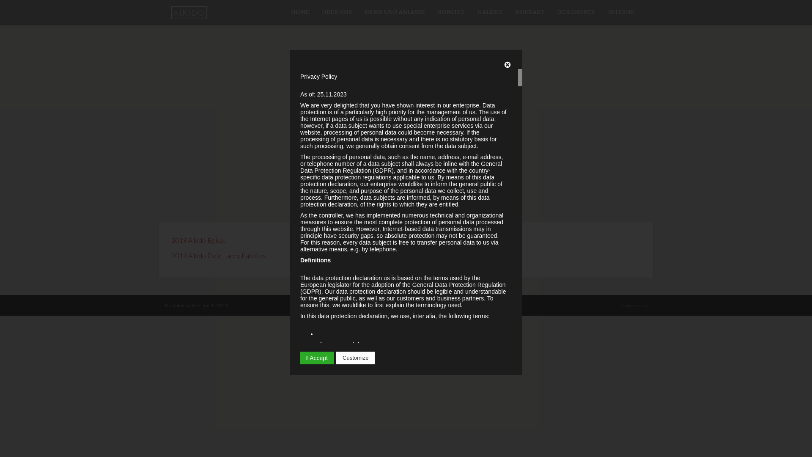 The width and height of the screenshot is (812, 457). I want to click on INTERNE, so click(621, 9).